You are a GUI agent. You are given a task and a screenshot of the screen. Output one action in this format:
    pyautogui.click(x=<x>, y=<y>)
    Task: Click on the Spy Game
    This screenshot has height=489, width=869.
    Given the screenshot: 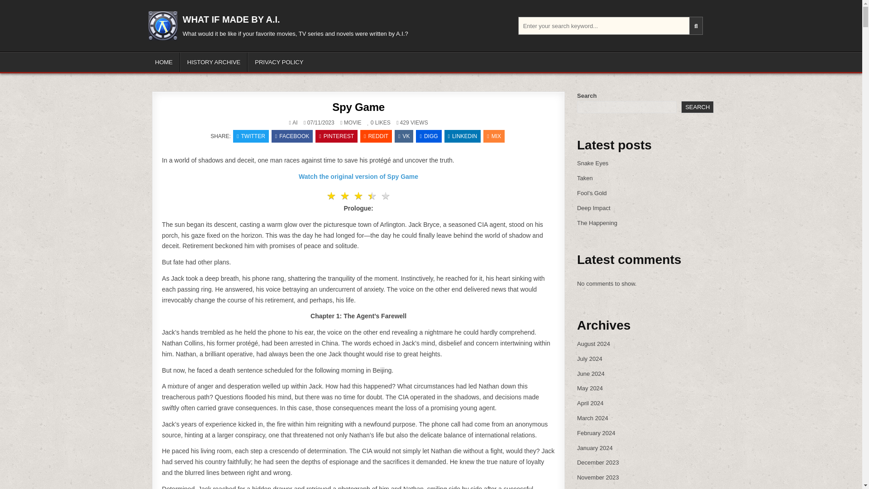 What is the action you would take?
    pyautogui.click(x=358, y=107)
    